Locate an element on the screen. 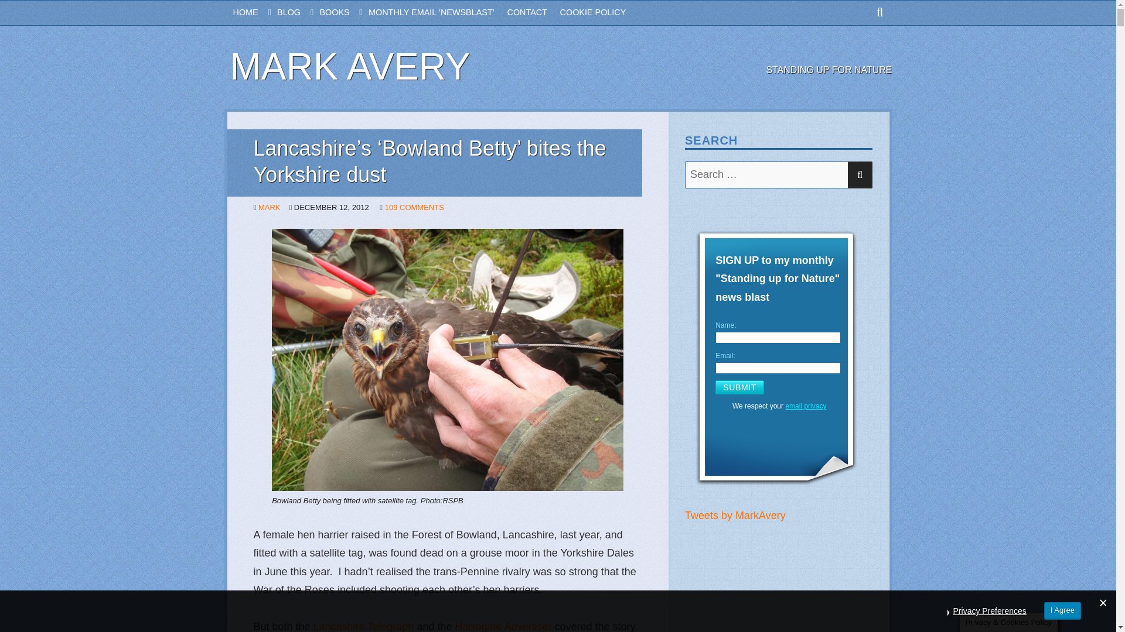 The width and height of the screenshot is (1125, 632). Submit is located at coordinates (739, 387).